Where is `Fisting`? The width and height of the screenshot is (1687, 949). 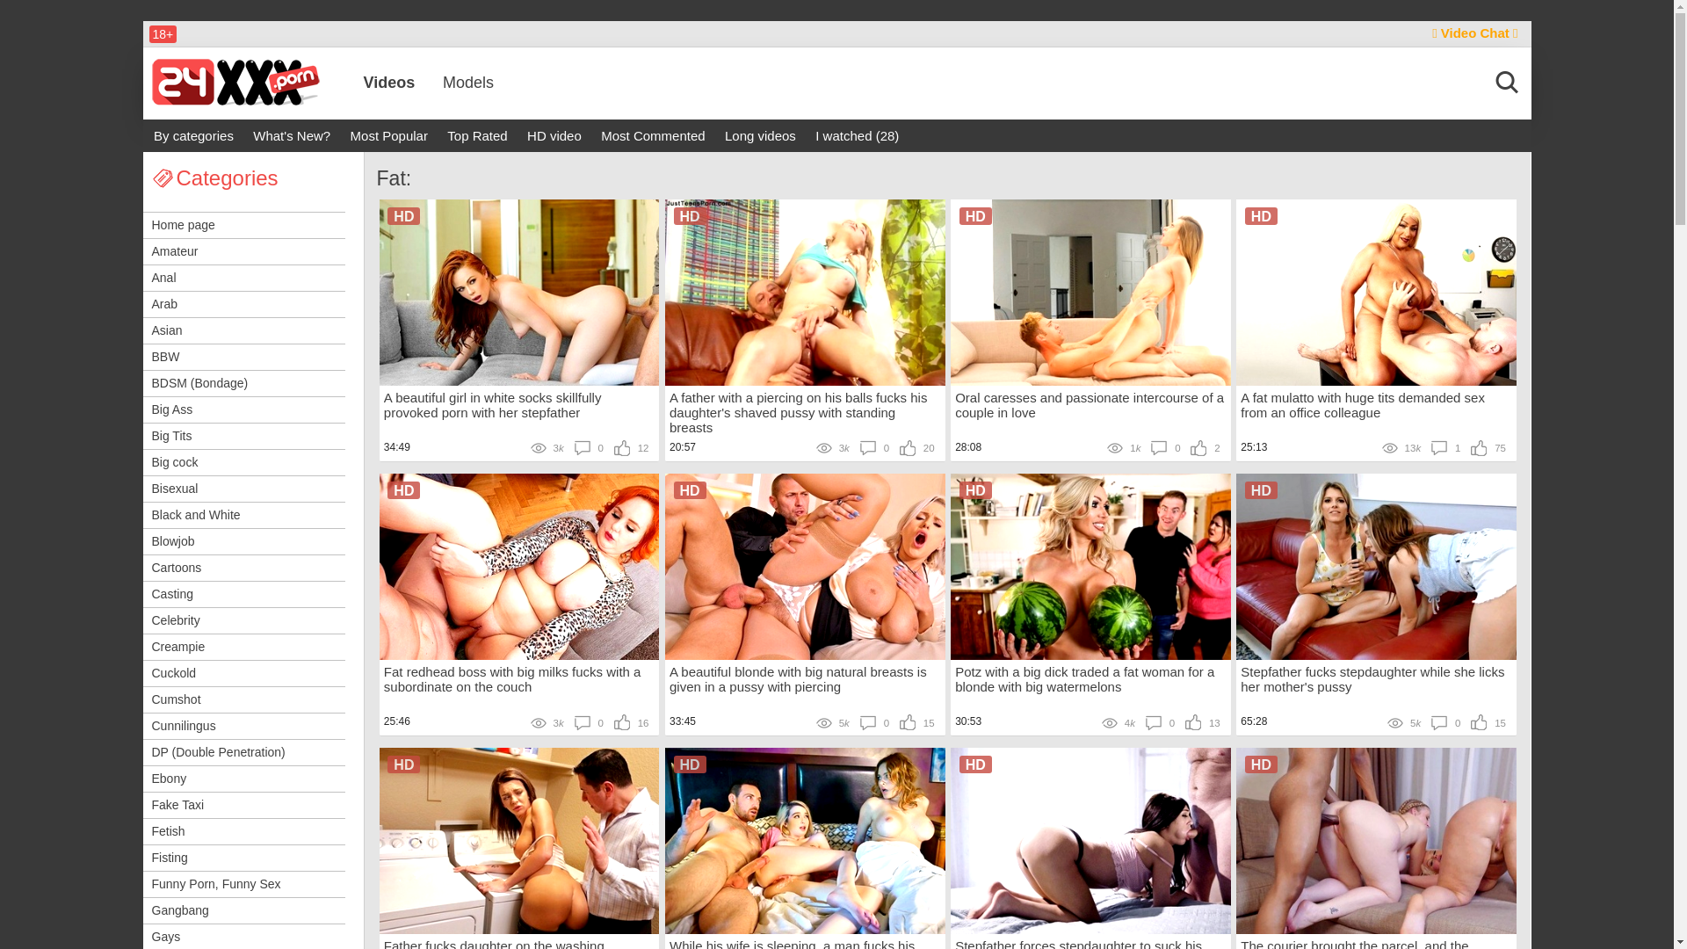 Fisting is located at coordinates (244, 858).